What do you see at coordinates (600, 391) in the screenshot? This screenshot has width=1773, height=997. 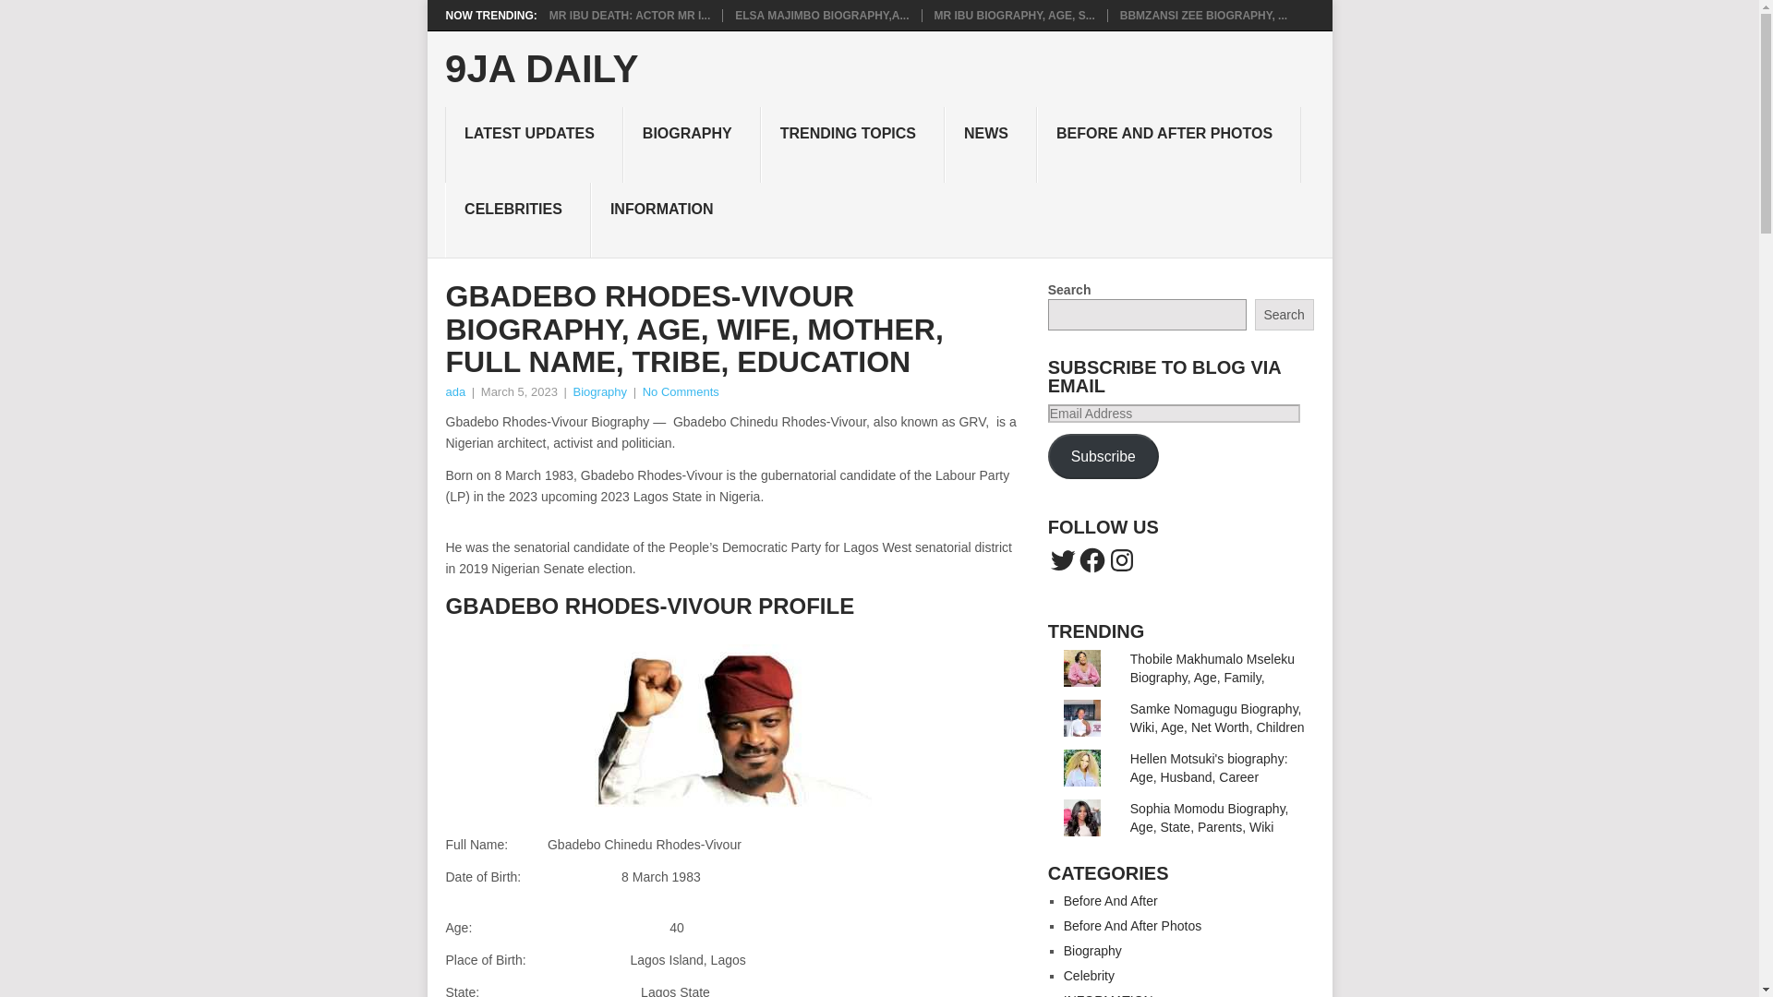 I see `Biography` at bounding box center [600, 391].